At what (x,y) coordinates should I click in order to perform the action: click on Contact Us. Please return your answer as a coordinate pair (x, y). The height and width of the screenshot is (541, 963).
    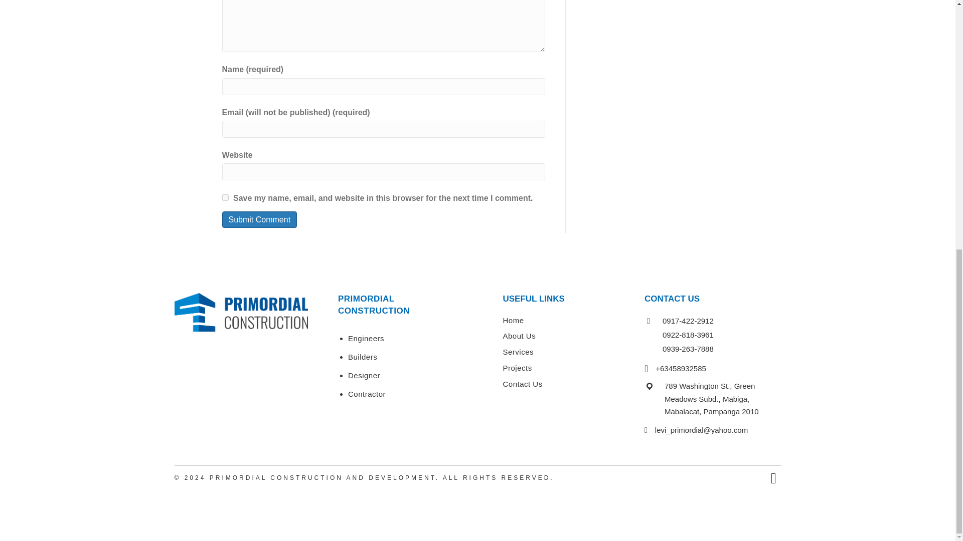
    Looking at the image, I should click on (522, 384).